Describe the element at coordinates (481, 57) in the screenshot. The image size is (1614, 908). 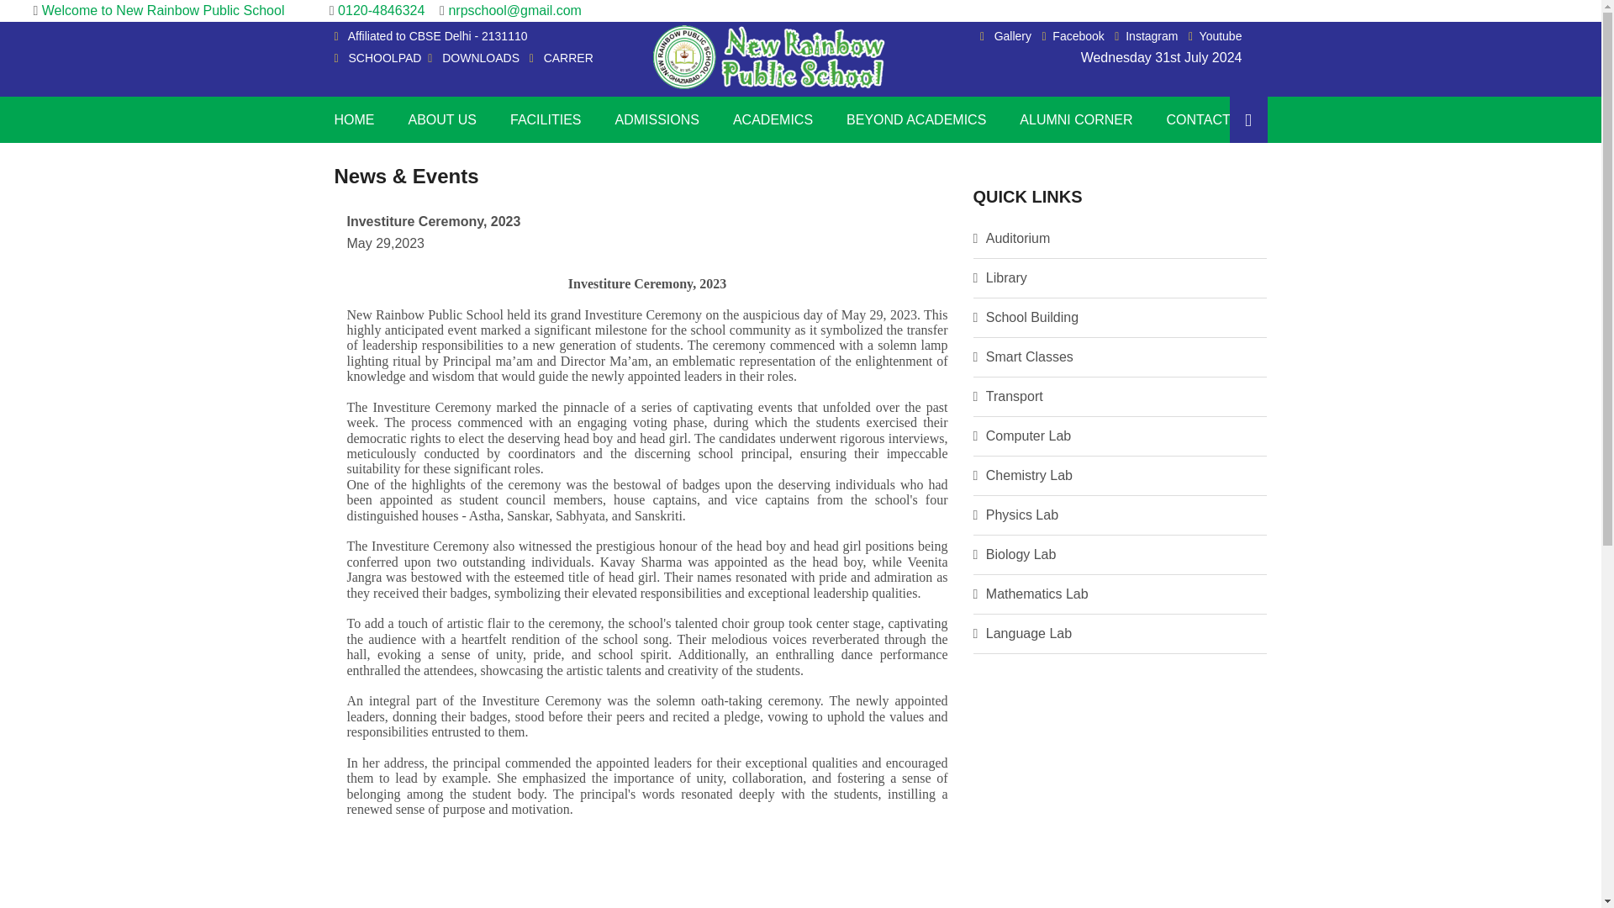
I see `DOWNLOADS` at that location.